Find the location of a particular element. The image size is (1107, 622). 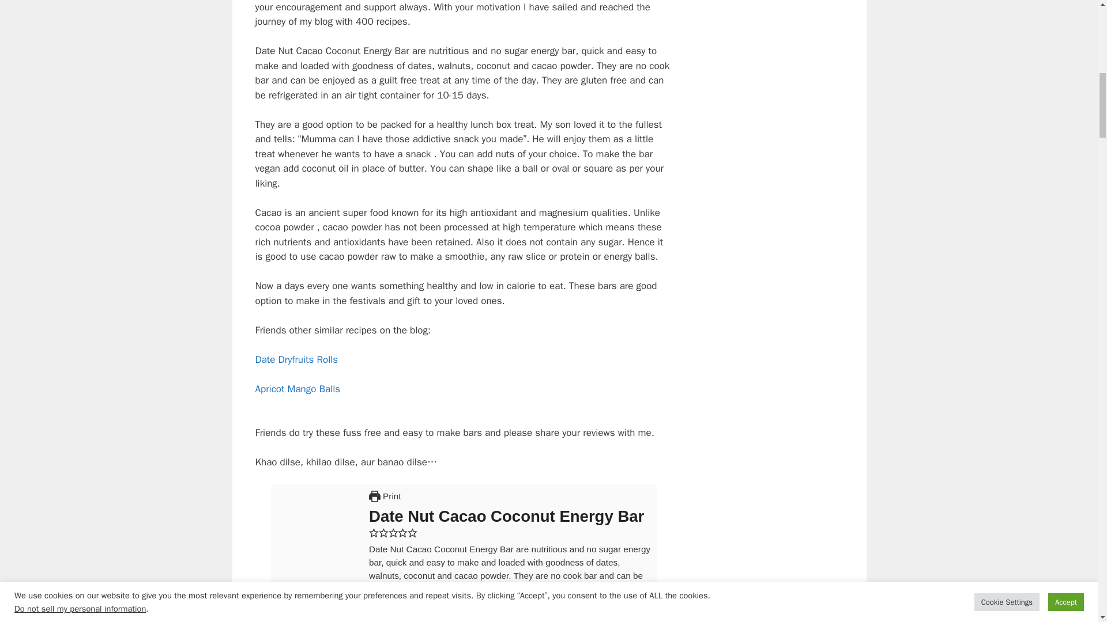

Date Dryfruits Rolls is located at coordinates (296, 359).